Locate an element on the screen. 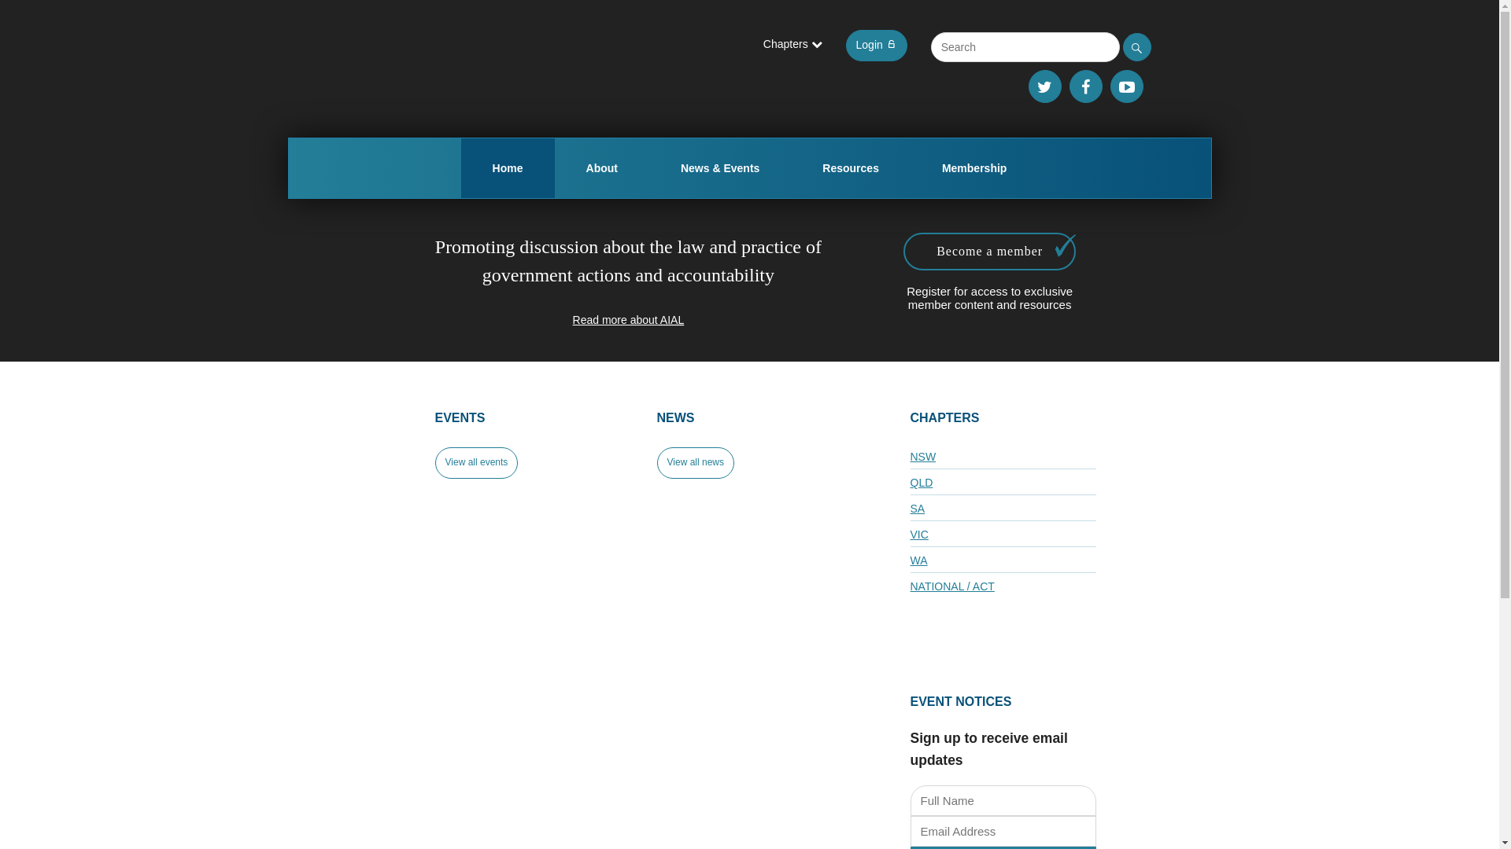  Home is located at coordinates (508, 168).